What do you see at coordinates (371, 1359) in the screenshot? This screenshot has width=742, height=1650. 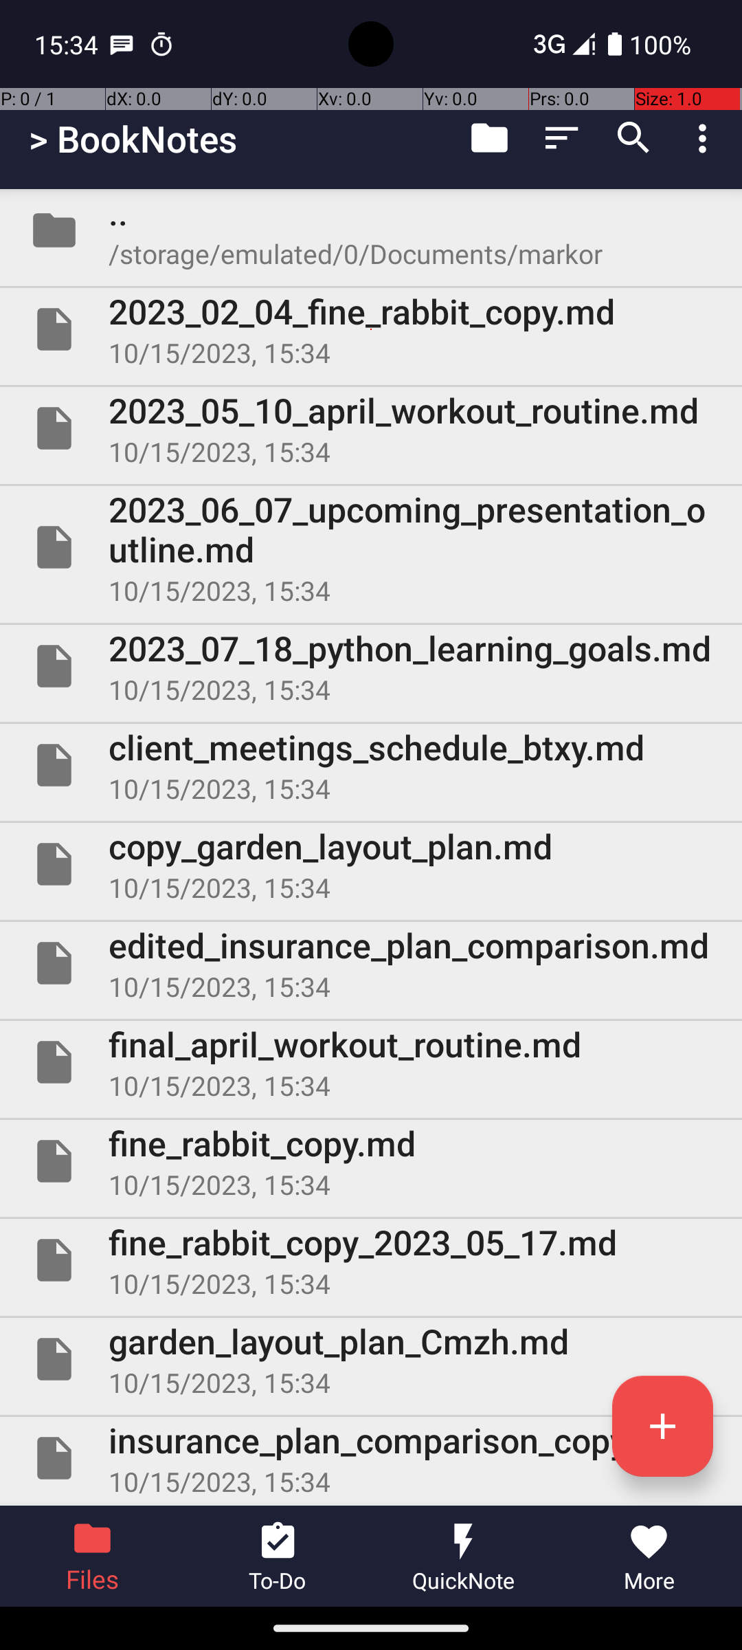 I see `File garden_layout_plan_Cmzh.md ` at bounding box center [371, 1359].